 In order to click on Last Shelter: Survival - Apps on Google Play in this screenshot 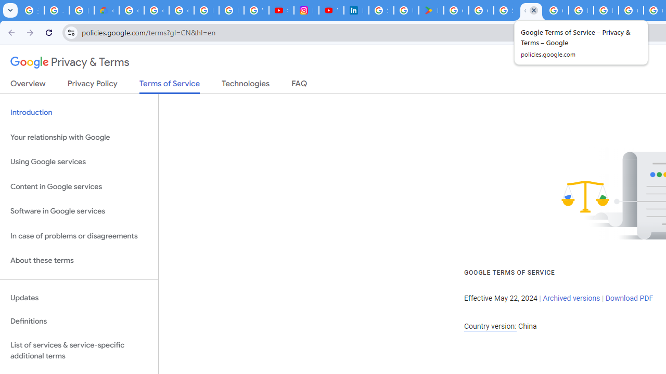, I will do `click(431, 10)`.